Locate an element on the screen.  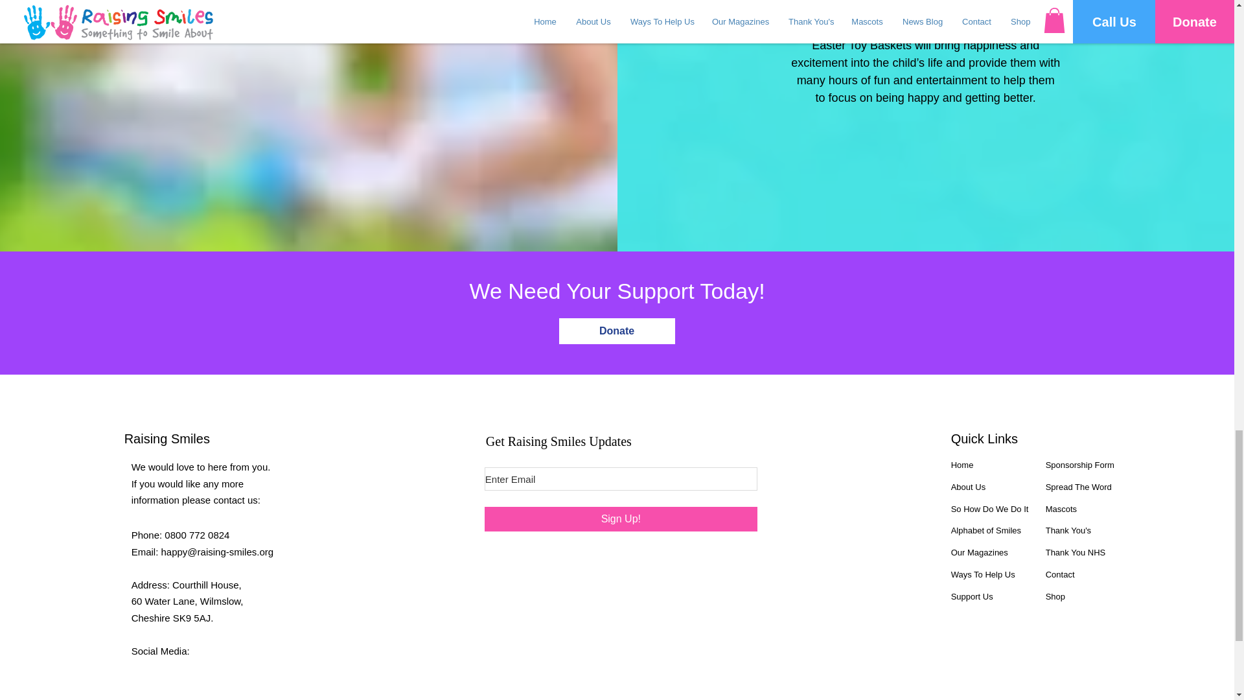
Contact is located at coordinates (1060, 574).